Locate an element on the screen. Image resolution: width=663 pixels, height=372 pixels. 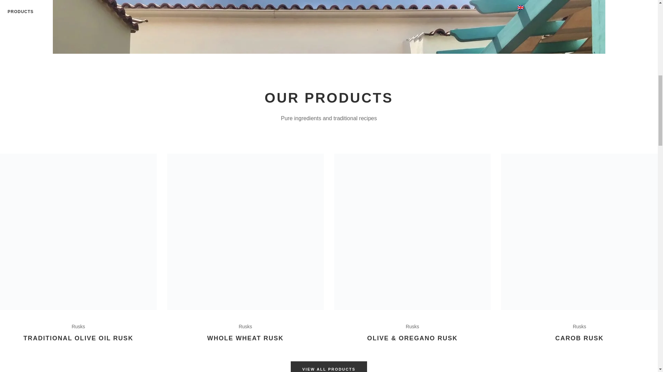
Rusks is located at coordinates (78, 326).